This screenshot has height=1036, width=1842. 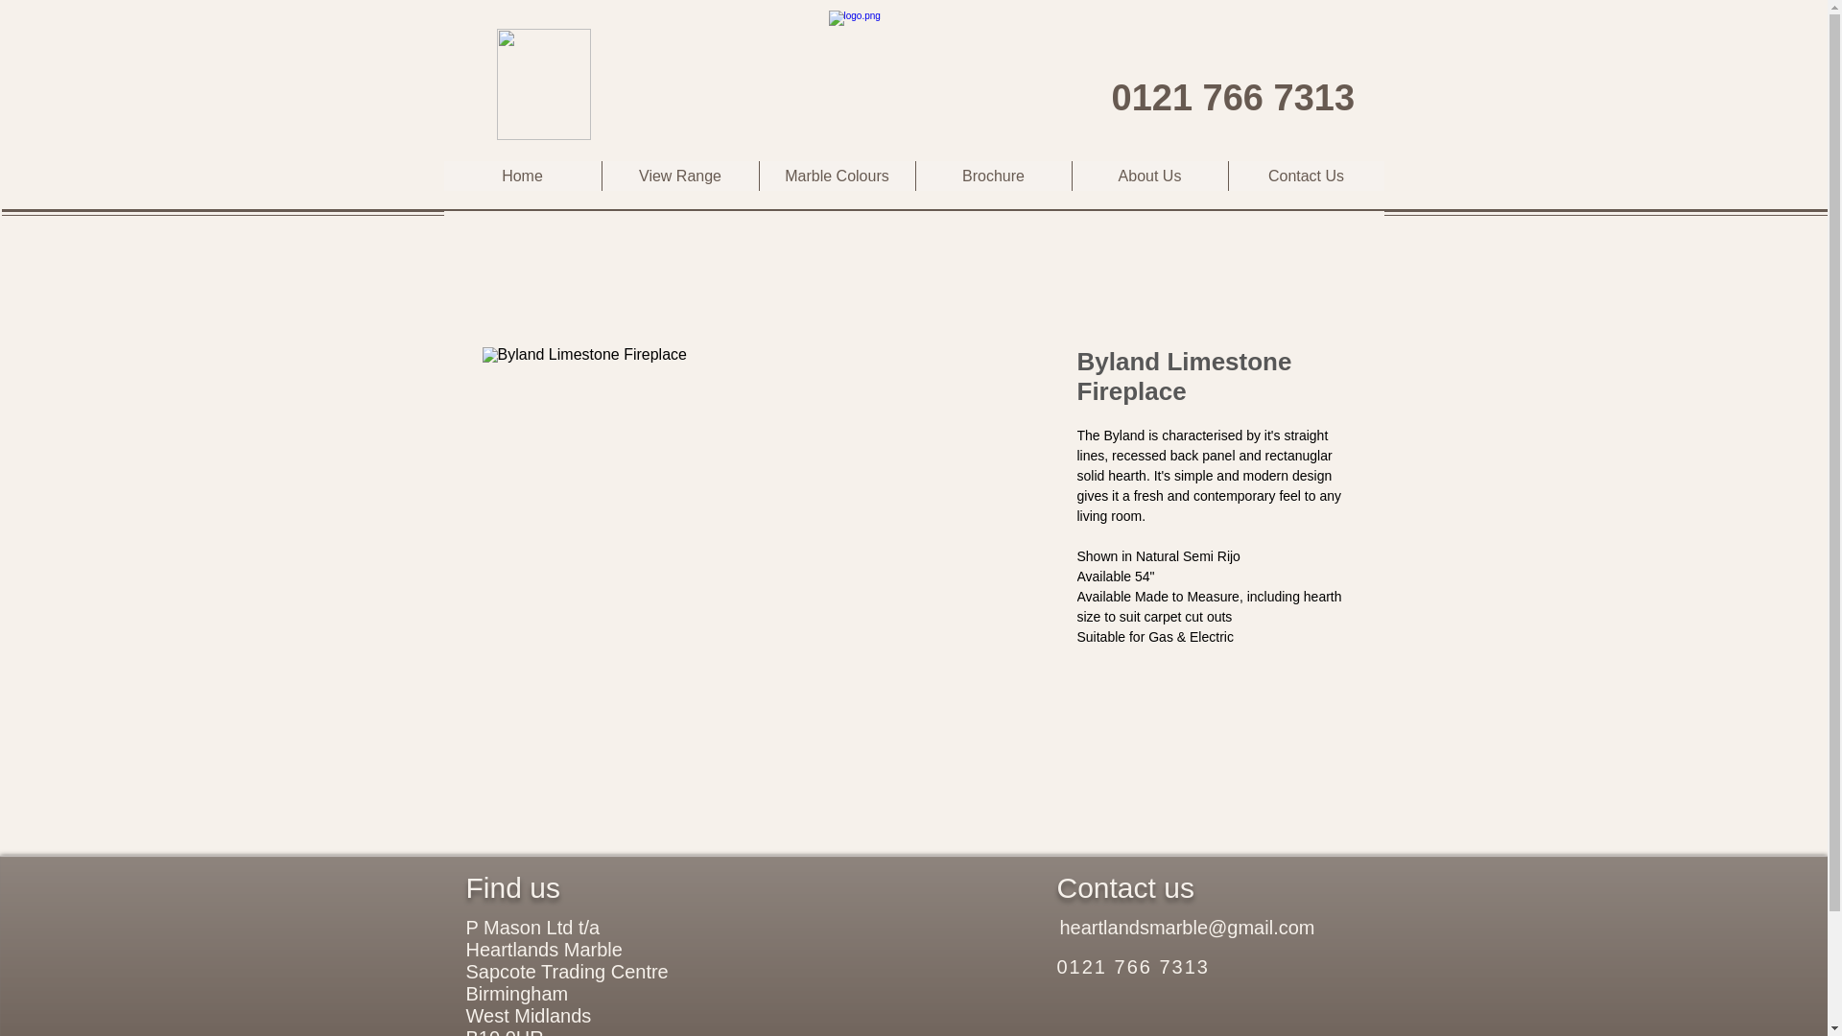 What do you see at coordinates (835, 176) in the screenshot?
I see `Marble Colours` at bounding box center [835, 176].